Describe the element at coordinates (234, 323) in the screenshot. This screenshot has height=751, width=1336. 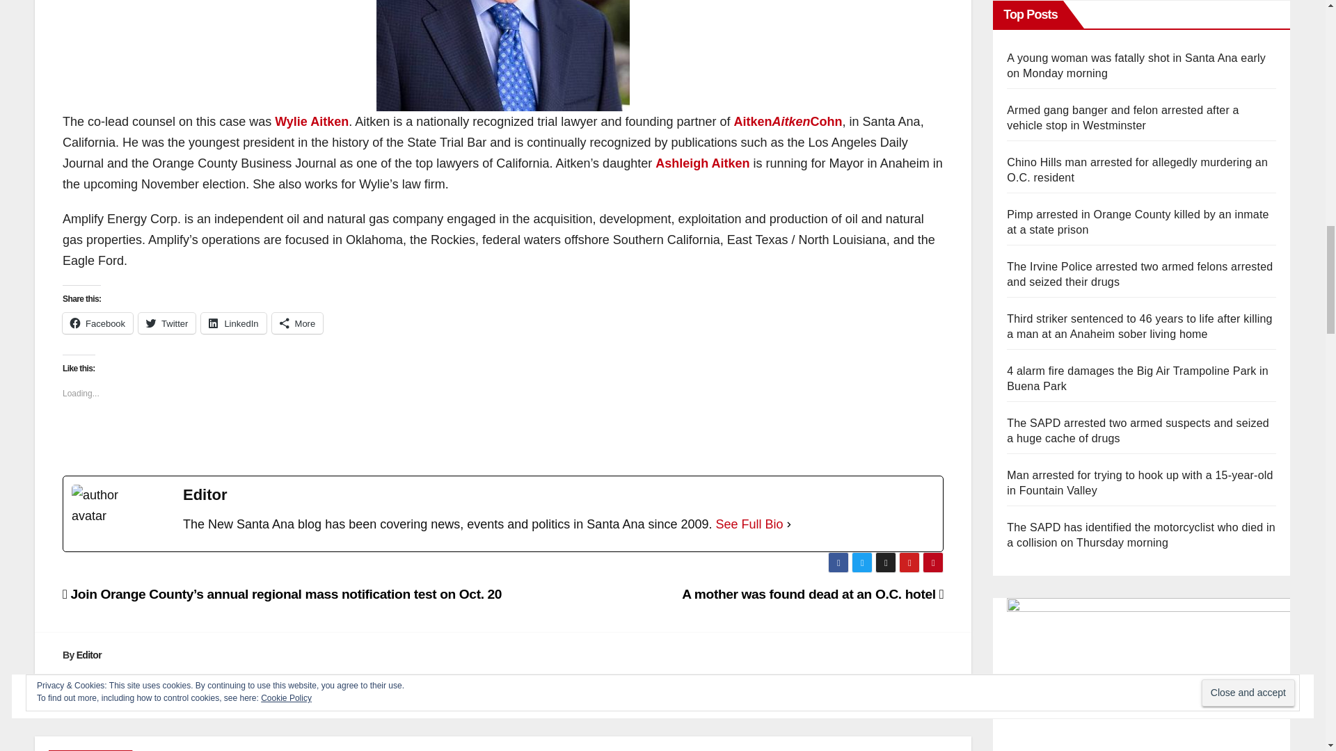
I see `LinkedIn` at that location.